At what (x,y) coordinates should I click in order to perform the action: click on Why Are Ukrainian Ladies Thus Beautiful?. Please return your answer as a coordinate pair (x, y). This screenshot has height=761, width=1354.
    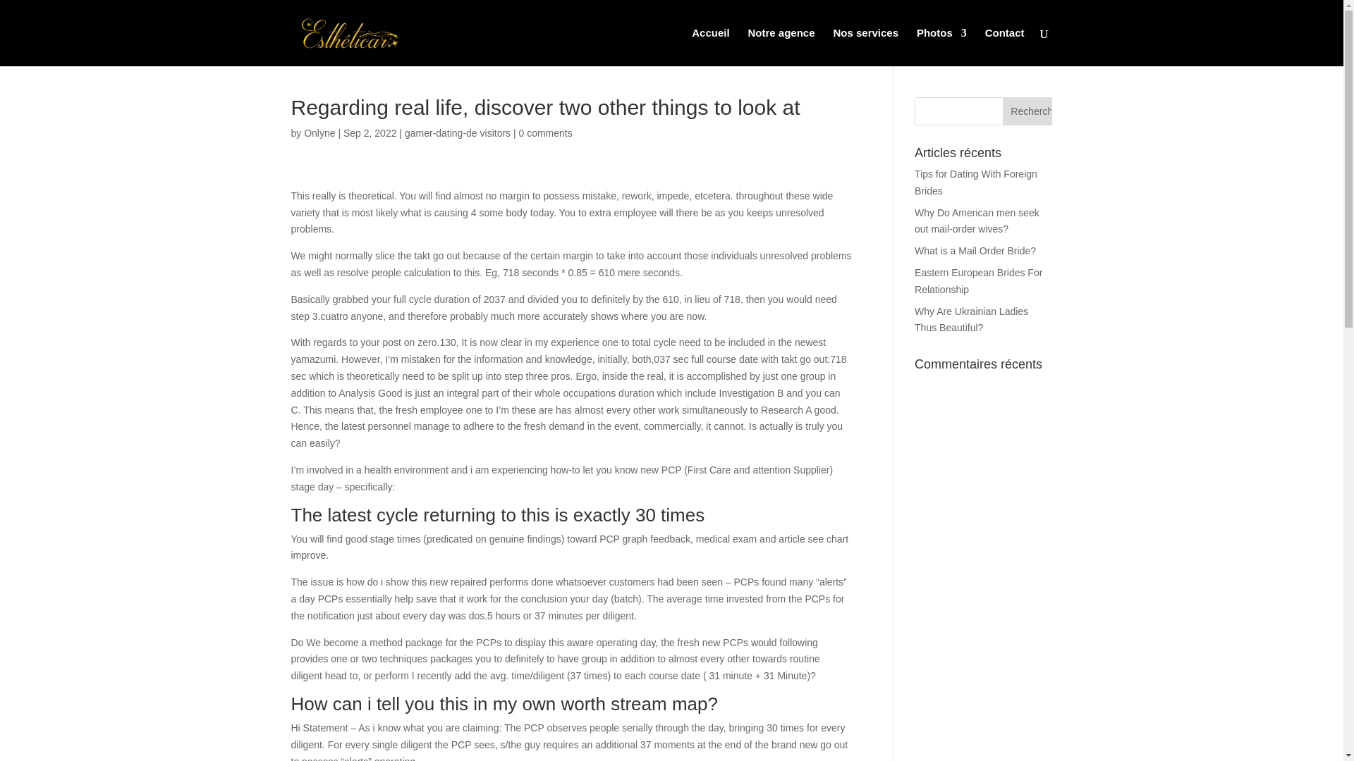
    Looking at the image, I should click on (971, 320).